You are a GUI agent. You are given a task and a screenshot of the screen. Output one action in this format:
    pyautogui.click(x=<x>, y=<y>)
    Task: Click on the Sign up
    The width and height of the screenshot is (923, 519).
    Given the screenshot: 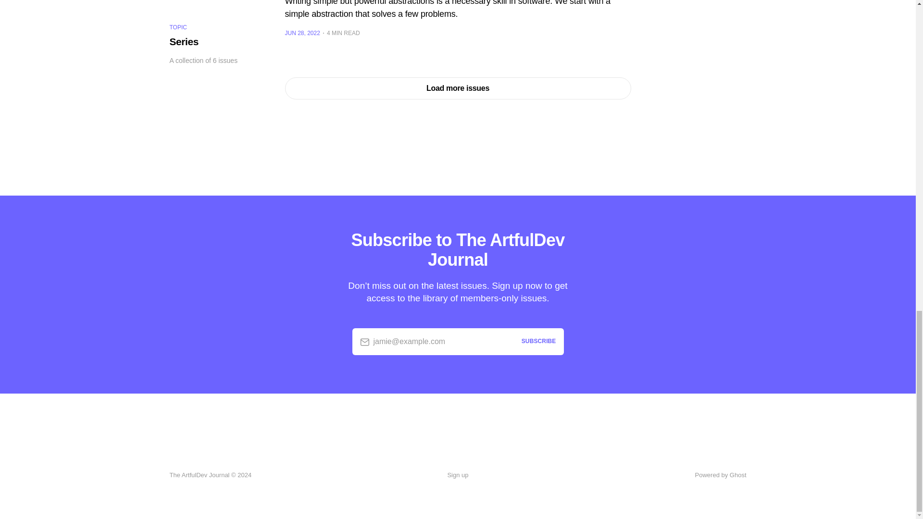 What is the action you would take?
    pyautogui.click(x=457, y=475)
    